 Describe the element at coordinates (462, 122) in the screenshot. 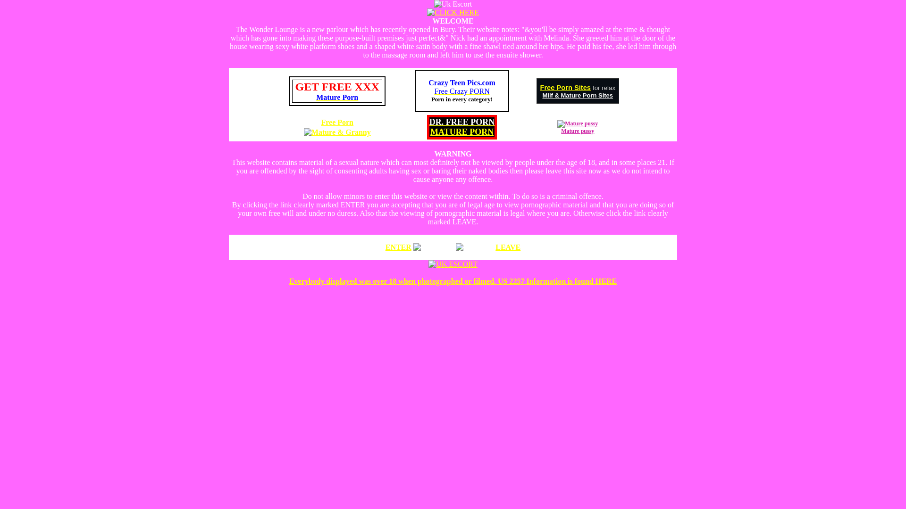

I see `MATURE PORN` at that location.